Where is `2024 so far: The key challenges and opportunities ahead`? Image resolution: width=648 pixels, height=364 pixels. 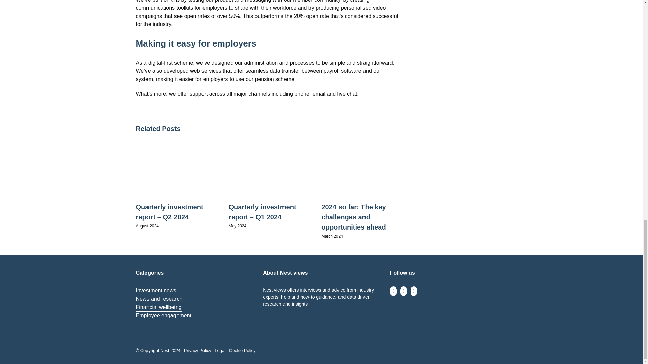
2024 so far: The key challenges and opportunities ahead is located at coordinates (353, 217).